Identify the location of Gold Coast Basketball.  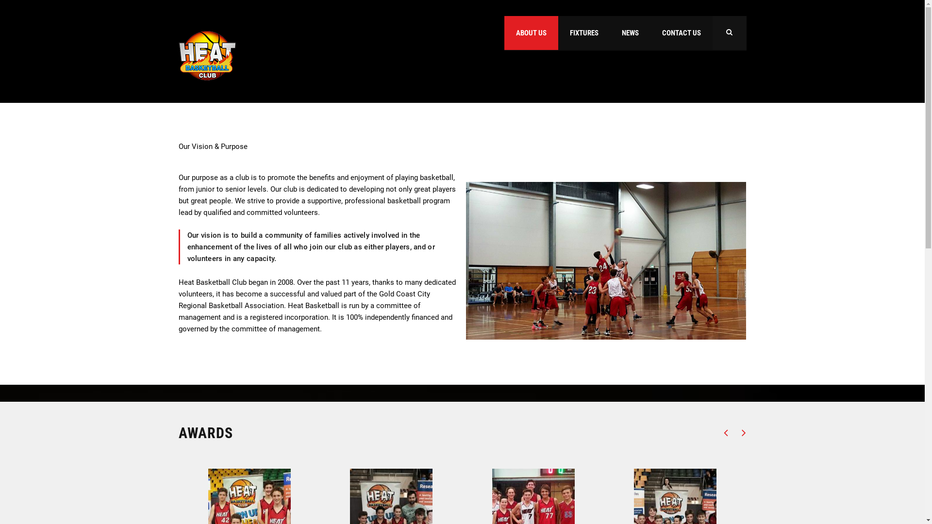
(504, 416).